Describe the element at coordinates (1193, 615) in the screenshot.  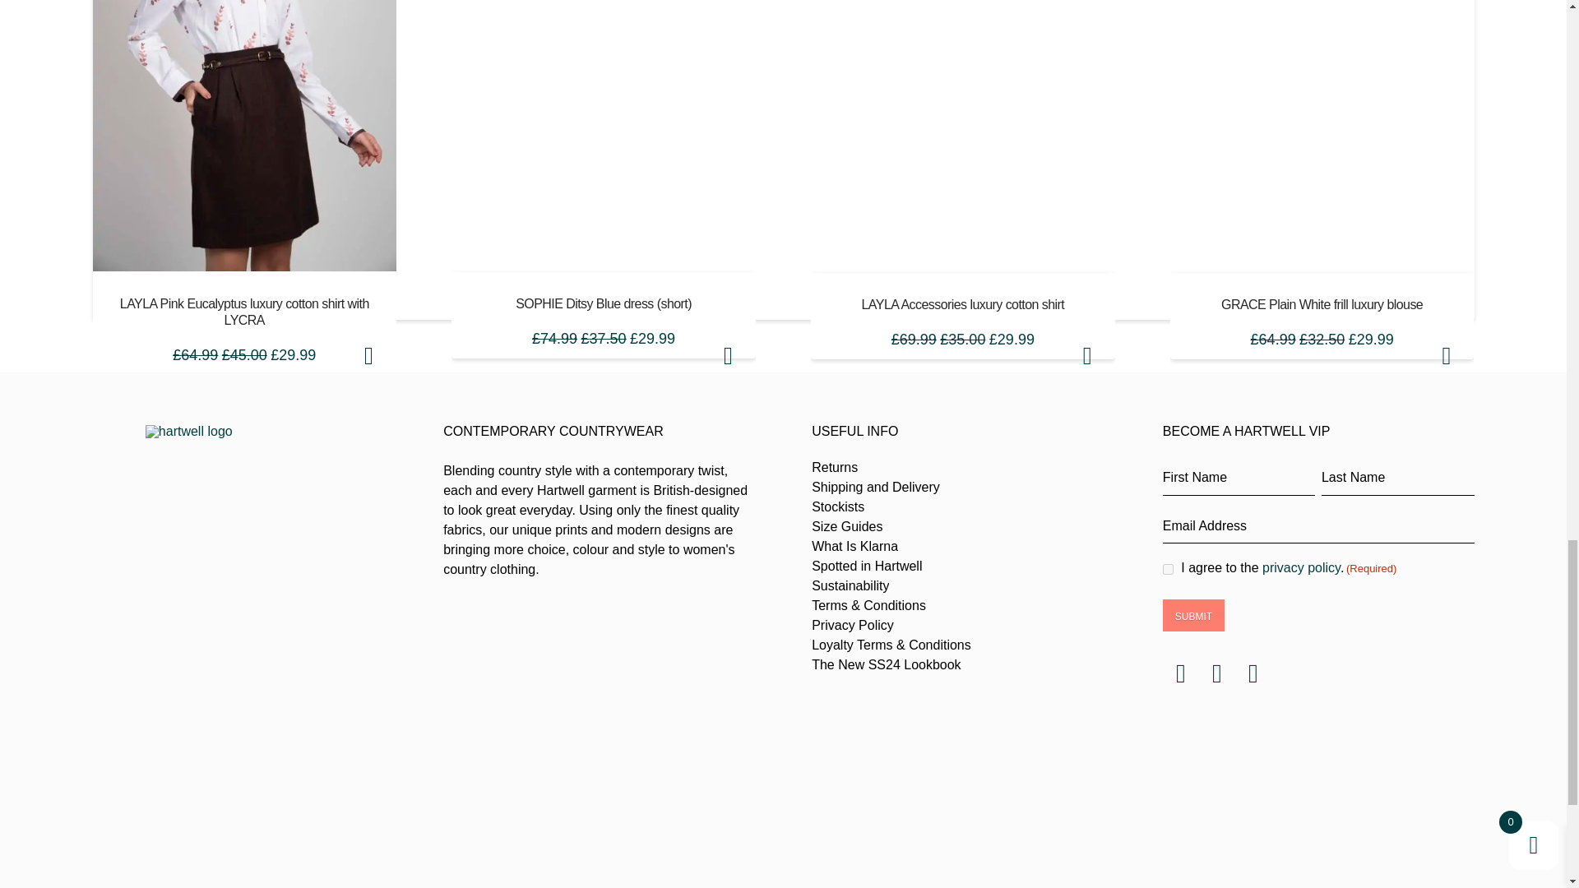
I see `Submit` at that location.